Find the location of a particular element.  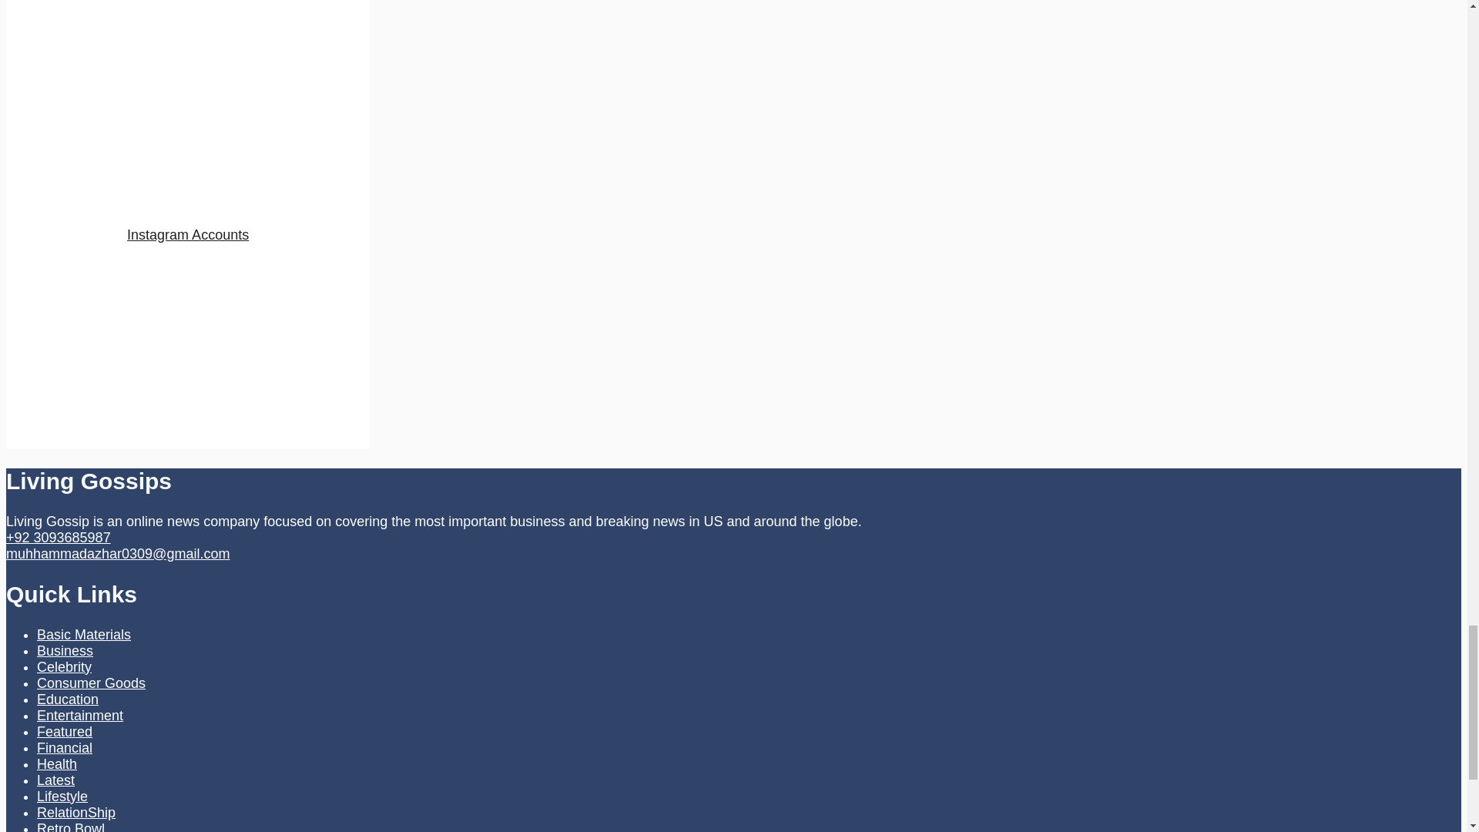

Consumer Goods is located at coordinates (91, 683).